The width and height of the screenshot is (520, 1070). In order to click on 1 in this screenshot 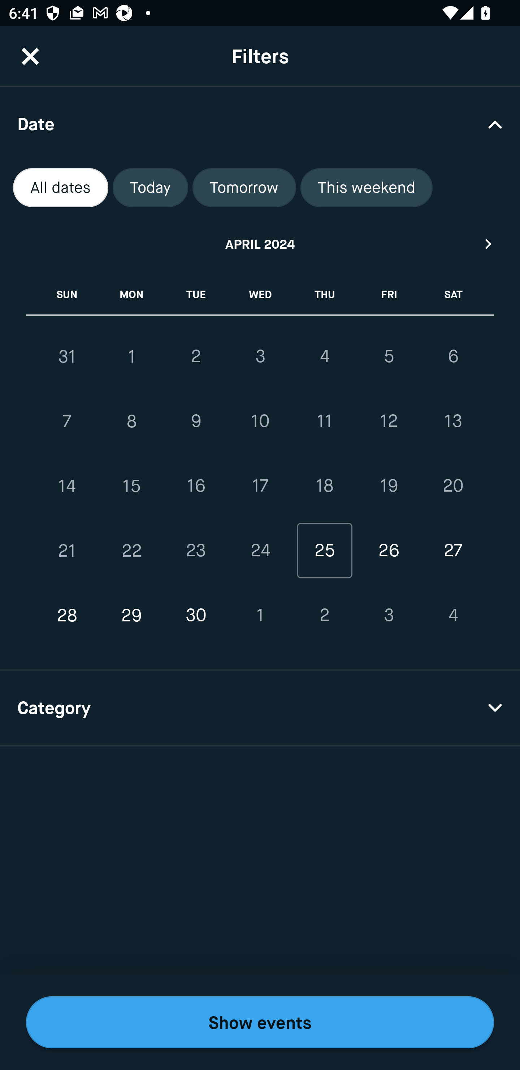, I will do `click(260, 615)`.